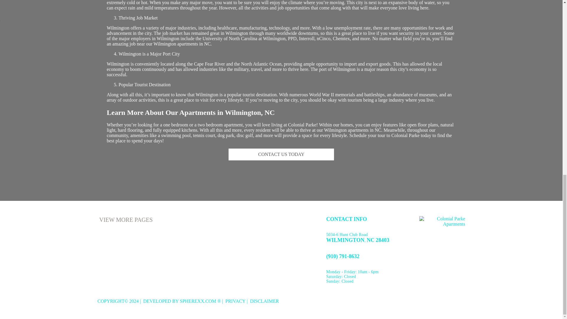 This screenshot has height=319, width=567. Describe the element at coordinates (198, 301) in the screenshot. I see `SPHEREXX.COM` at that location.